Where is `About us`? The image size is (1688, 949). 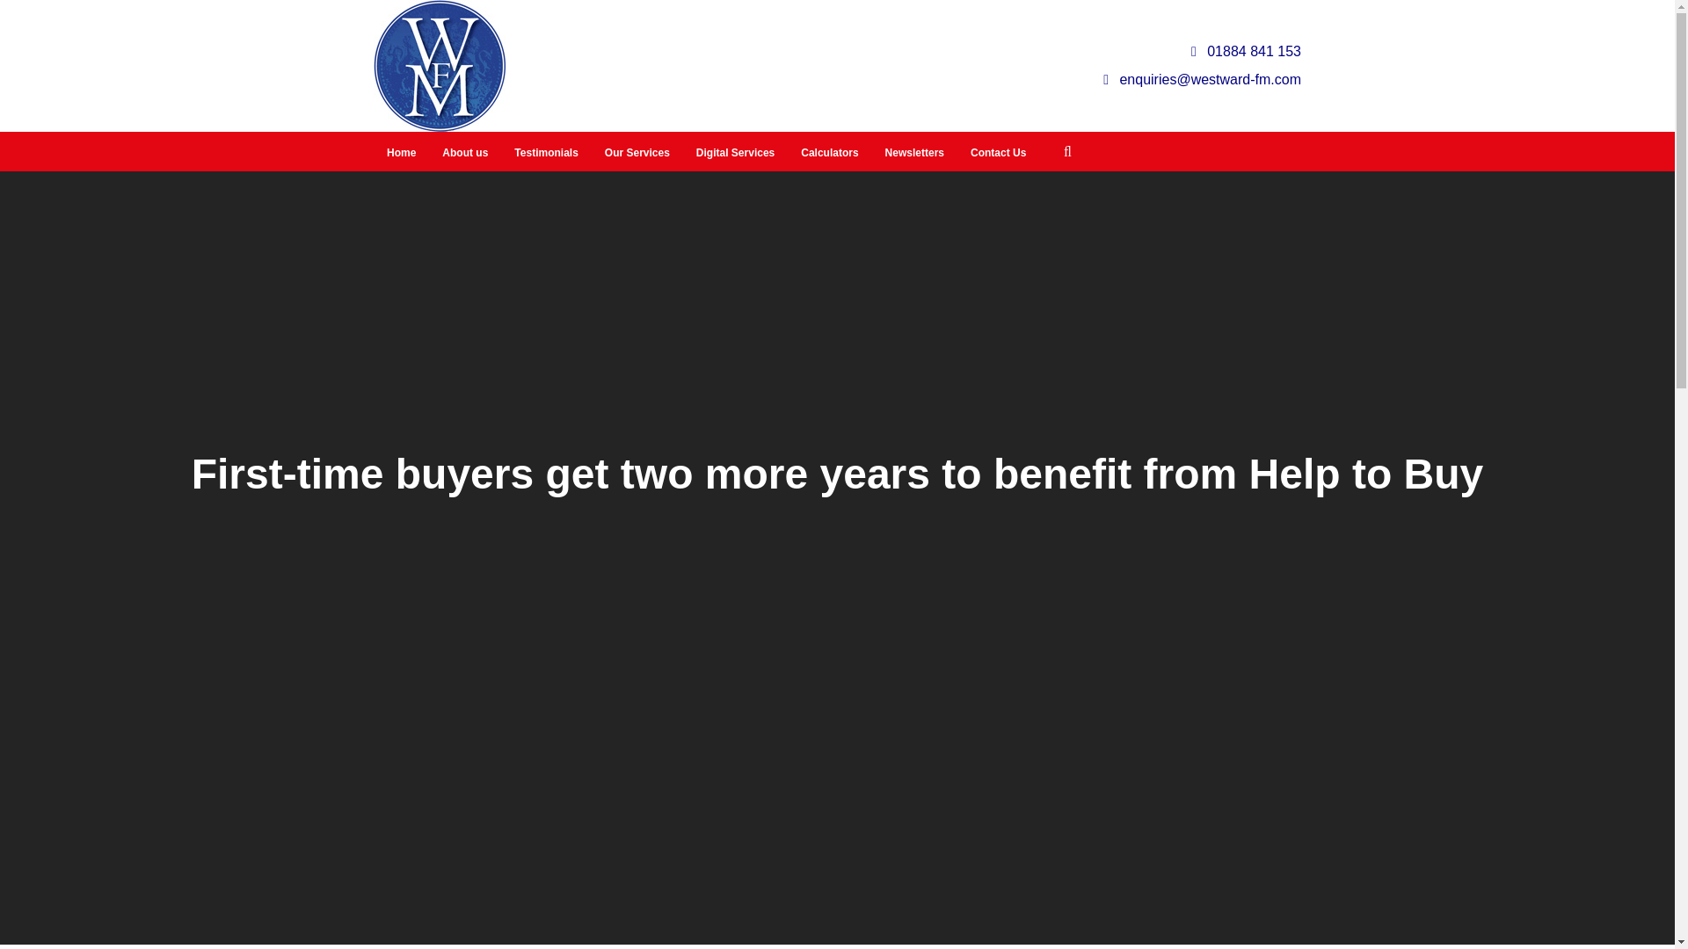 About us is located at coordinates (464, 153).